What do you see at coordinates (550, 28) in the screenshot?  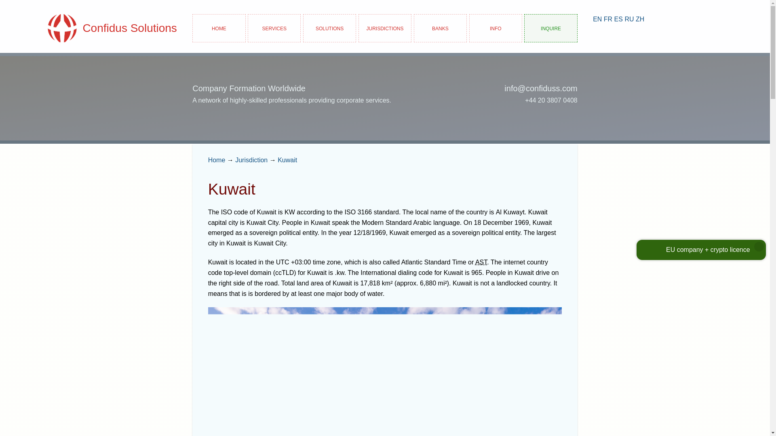 I see `Contact us now` at bounding box center [550, 28].